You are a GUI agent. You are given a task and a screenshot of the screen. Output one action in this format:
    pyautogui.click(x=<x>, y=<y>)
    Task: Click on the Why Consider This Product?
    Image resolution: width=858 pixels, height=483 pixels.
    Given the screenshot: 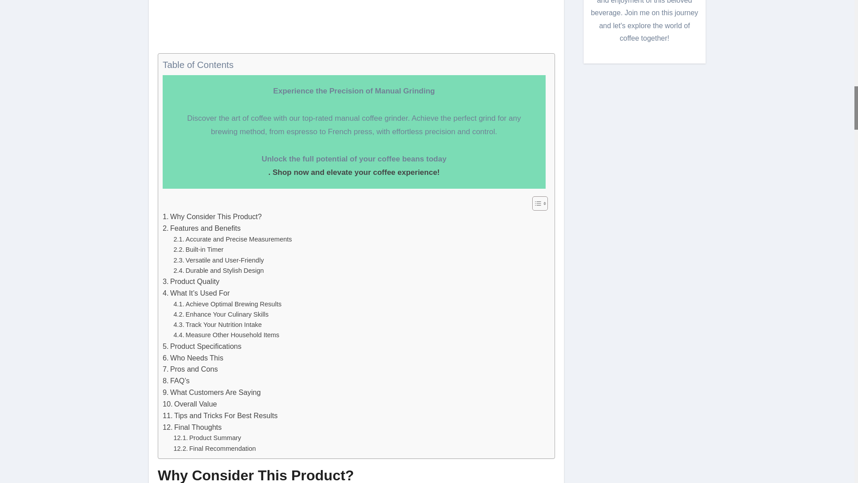 What is the action you would take?
    pyautogui.click(x=212, y=216)
    